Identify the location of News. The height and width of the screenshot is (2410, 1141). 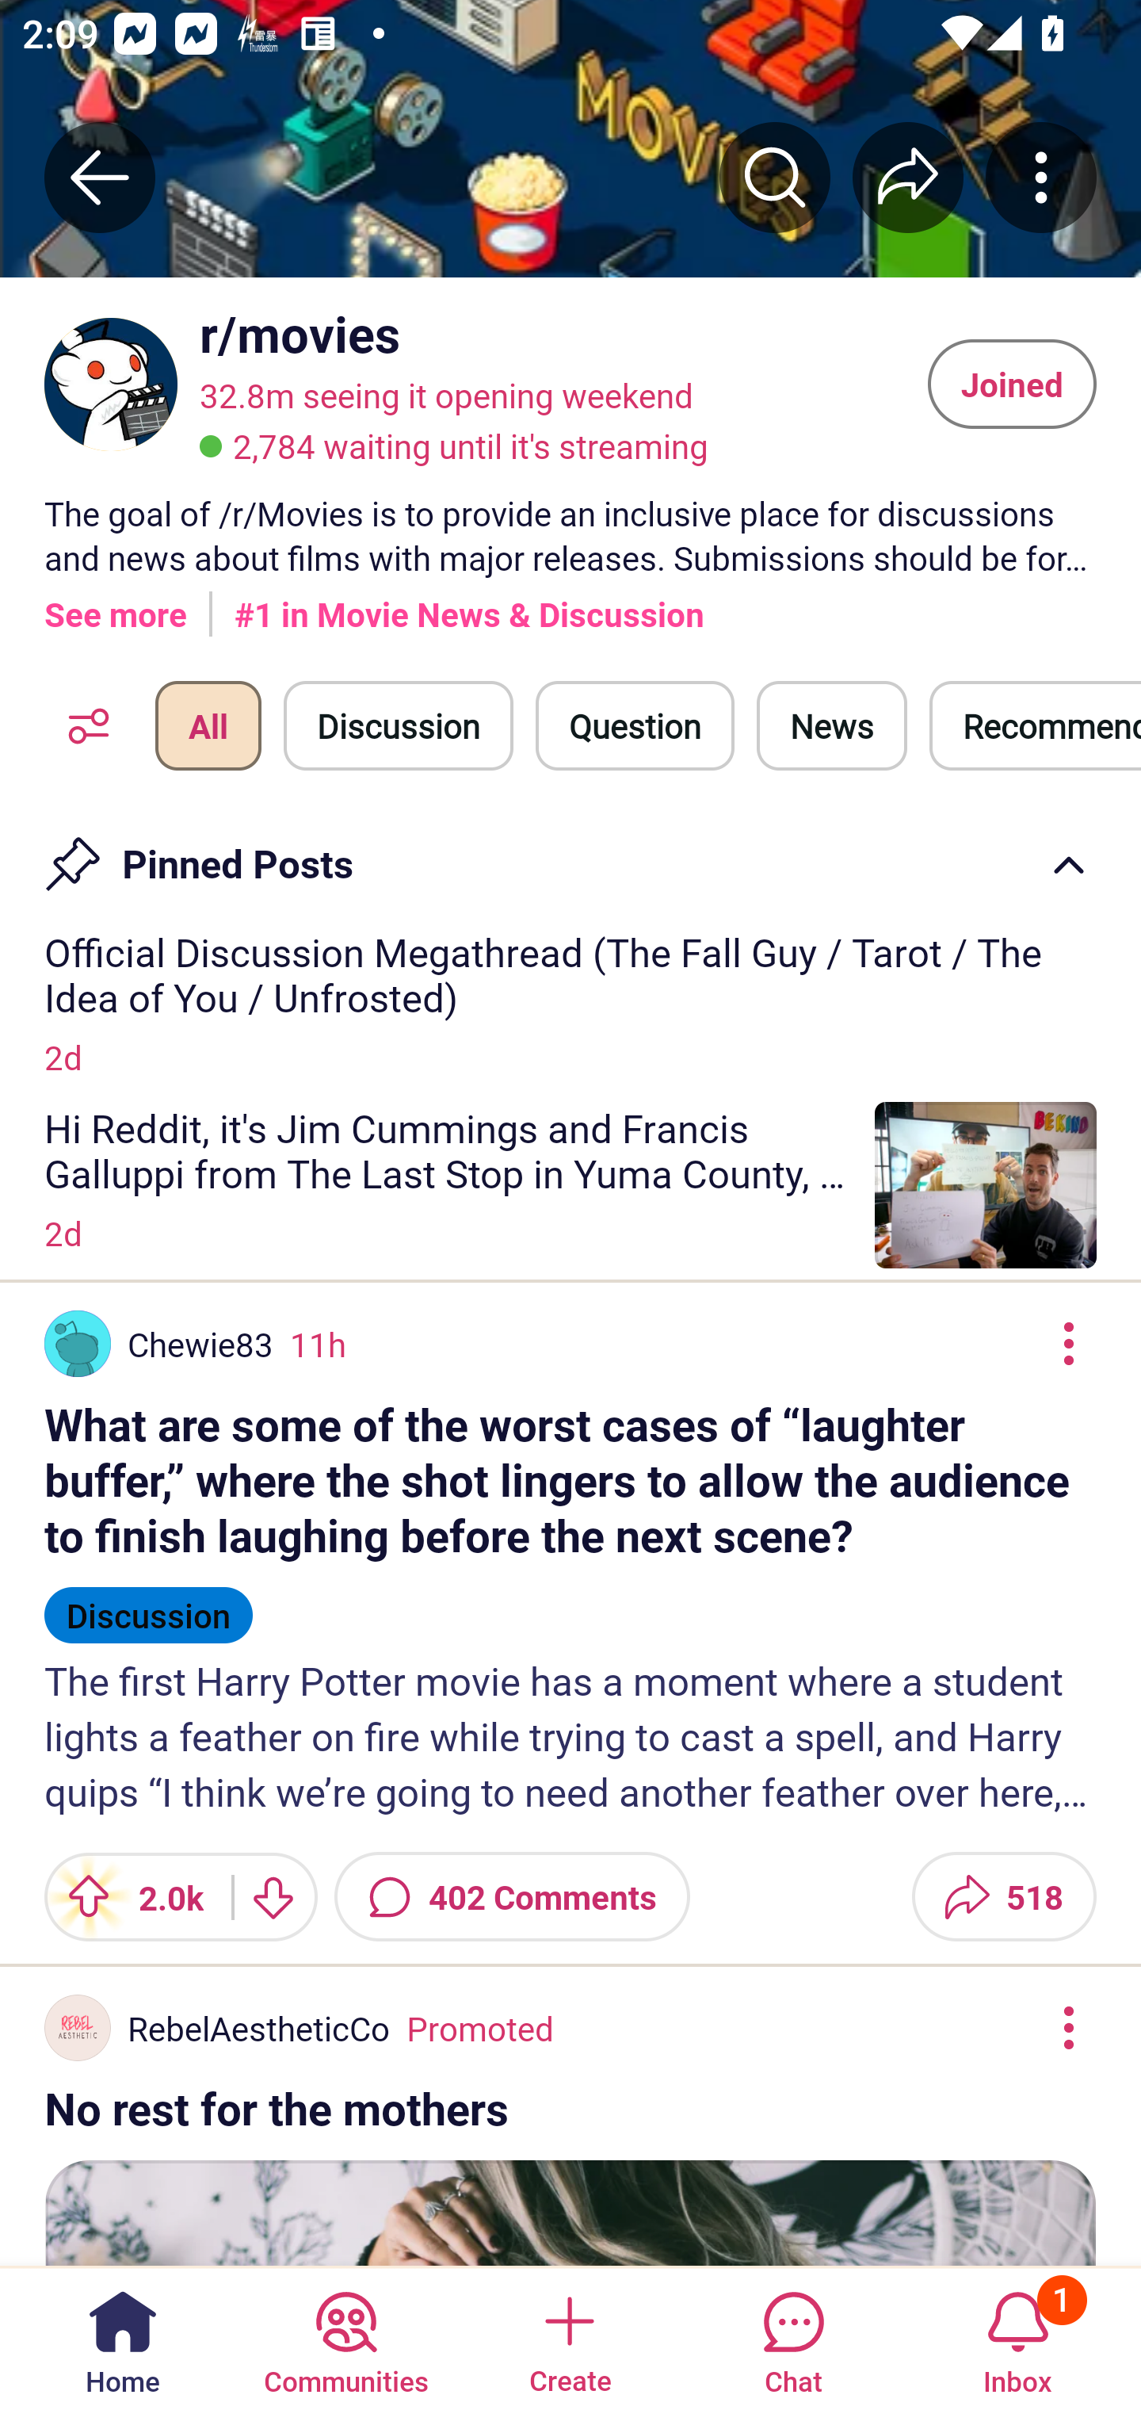
(831, 726).